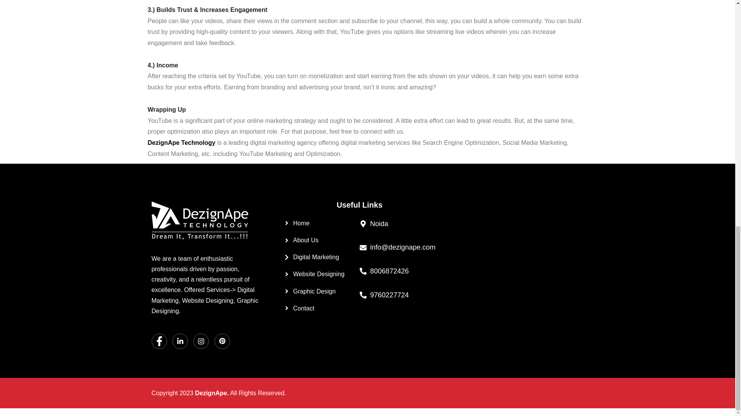 The width and height of the screenshot is (741, 416). I want to click on Graphic Design, so click(321, 291).